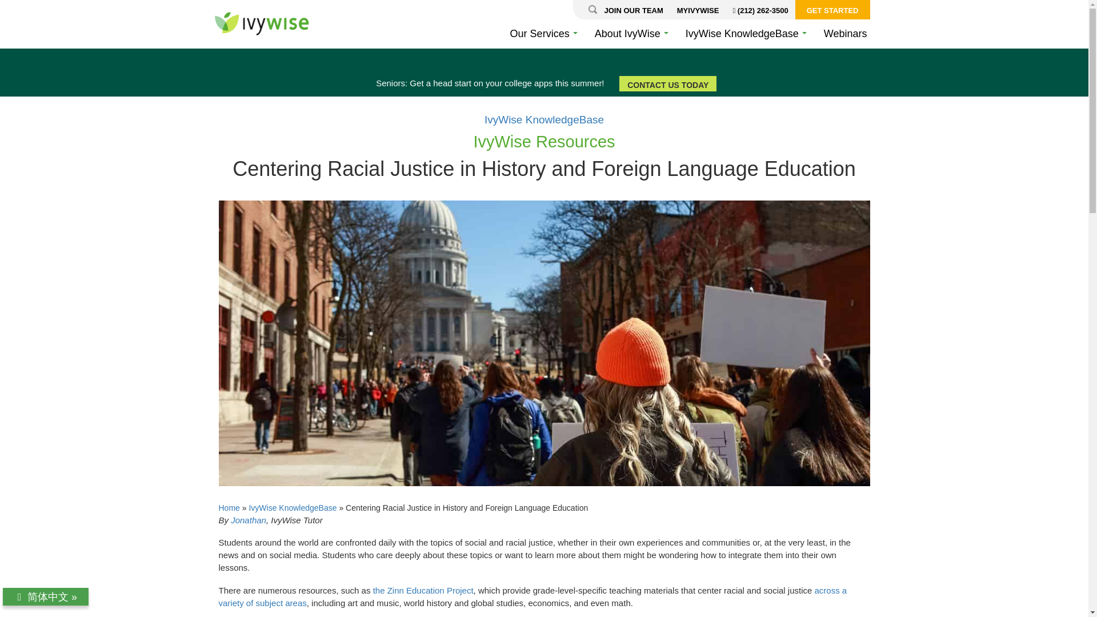 This screenshot has height=617, width=1097. Describe the element at coordinates (631, 33) in the screenshot. I see `About IvyWise...` at that location.